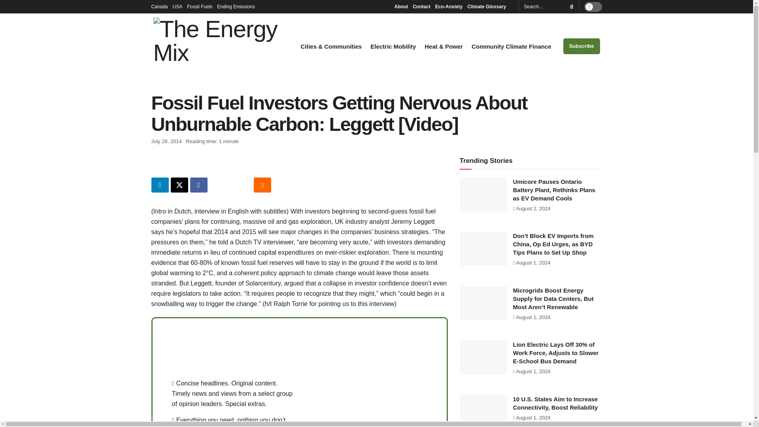 The image size is (759, 427). What do you see at coordinates (372, 378) in the screenshot?
I see `TEM-WeekenderDark` at bounding box center [372, 378].